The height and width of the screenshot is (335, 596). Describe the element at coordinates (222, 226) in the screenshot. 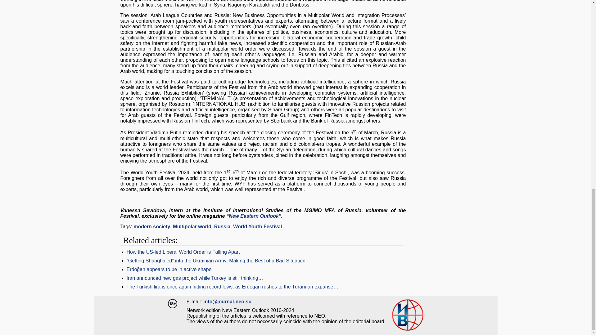

I see `Russia` at that location.